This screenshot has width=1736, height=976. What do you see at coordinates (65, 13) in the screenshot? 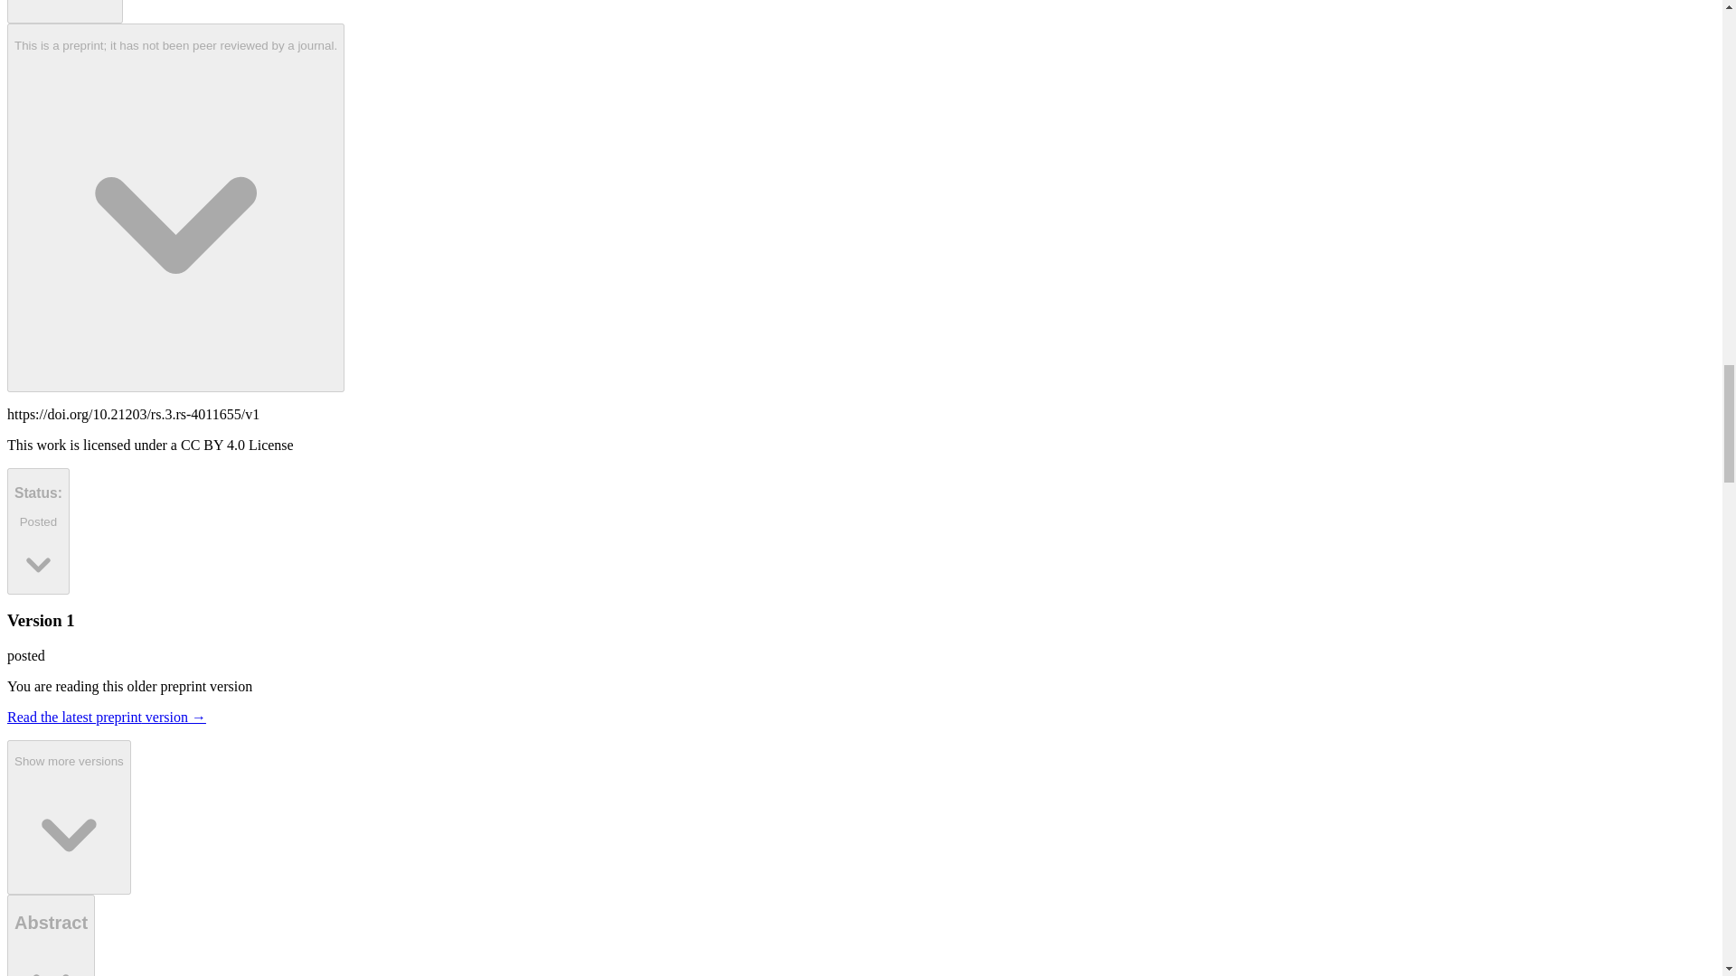
I see `Soumya Majumdar` at bounding box center [65, 13].